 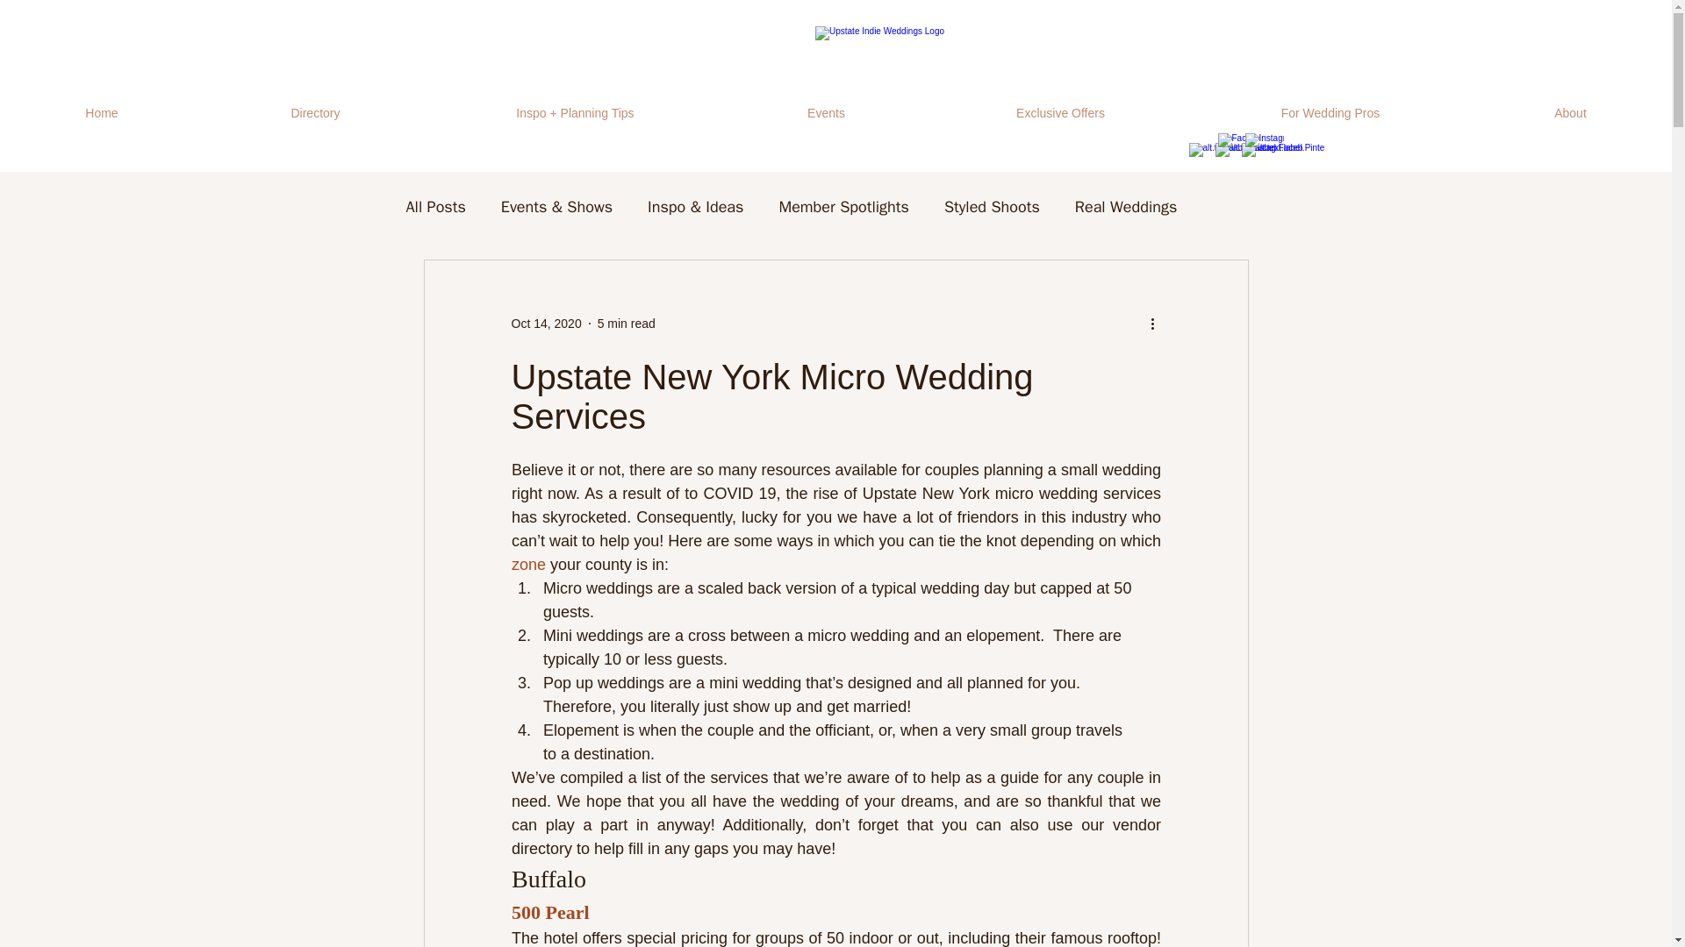 What do you see at coordinates (1125, 207) in the screenshot?
I see `Real Weddings` at bounding box center [1125, 207].